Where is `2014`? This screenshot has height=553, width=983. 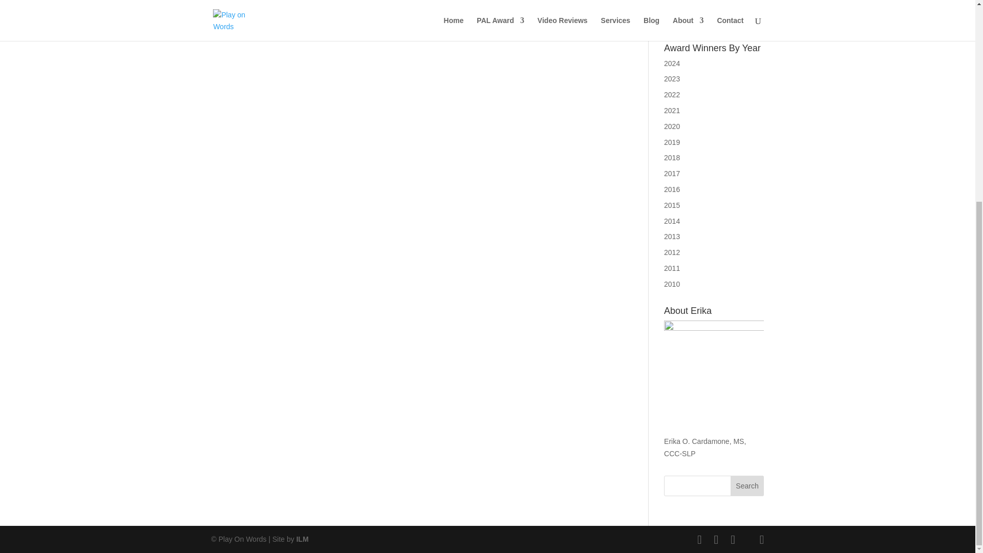 2014 is located at coordinates (672, 221).